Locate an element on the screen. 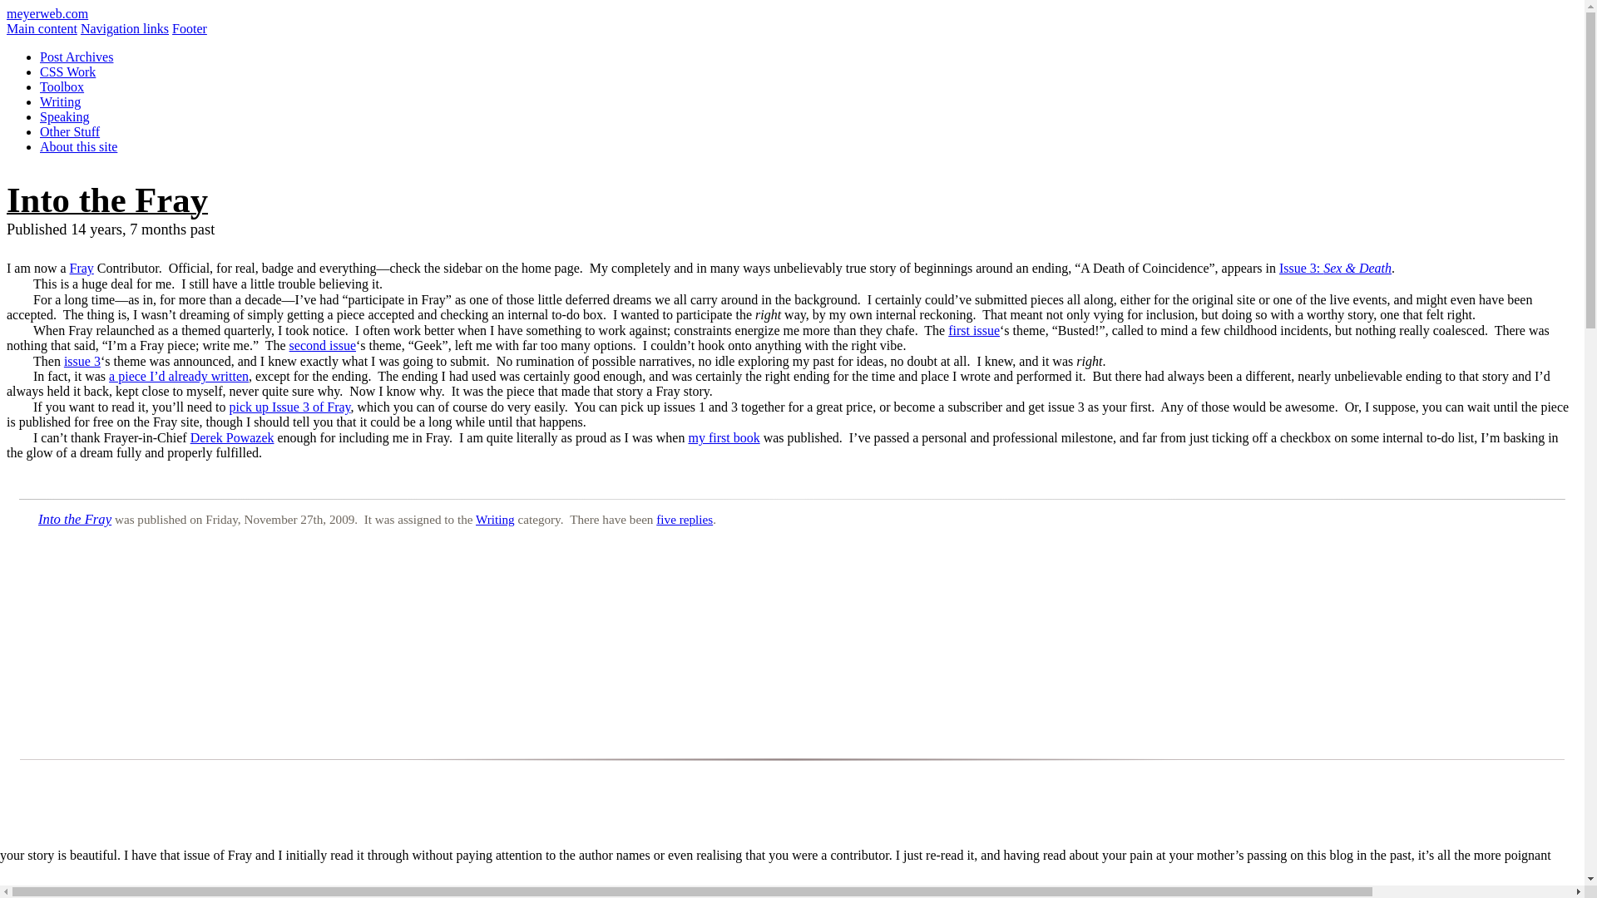 The height and width of the screenshot is (898, 1597). Derek Powazek is located at coordinates (232, 437).